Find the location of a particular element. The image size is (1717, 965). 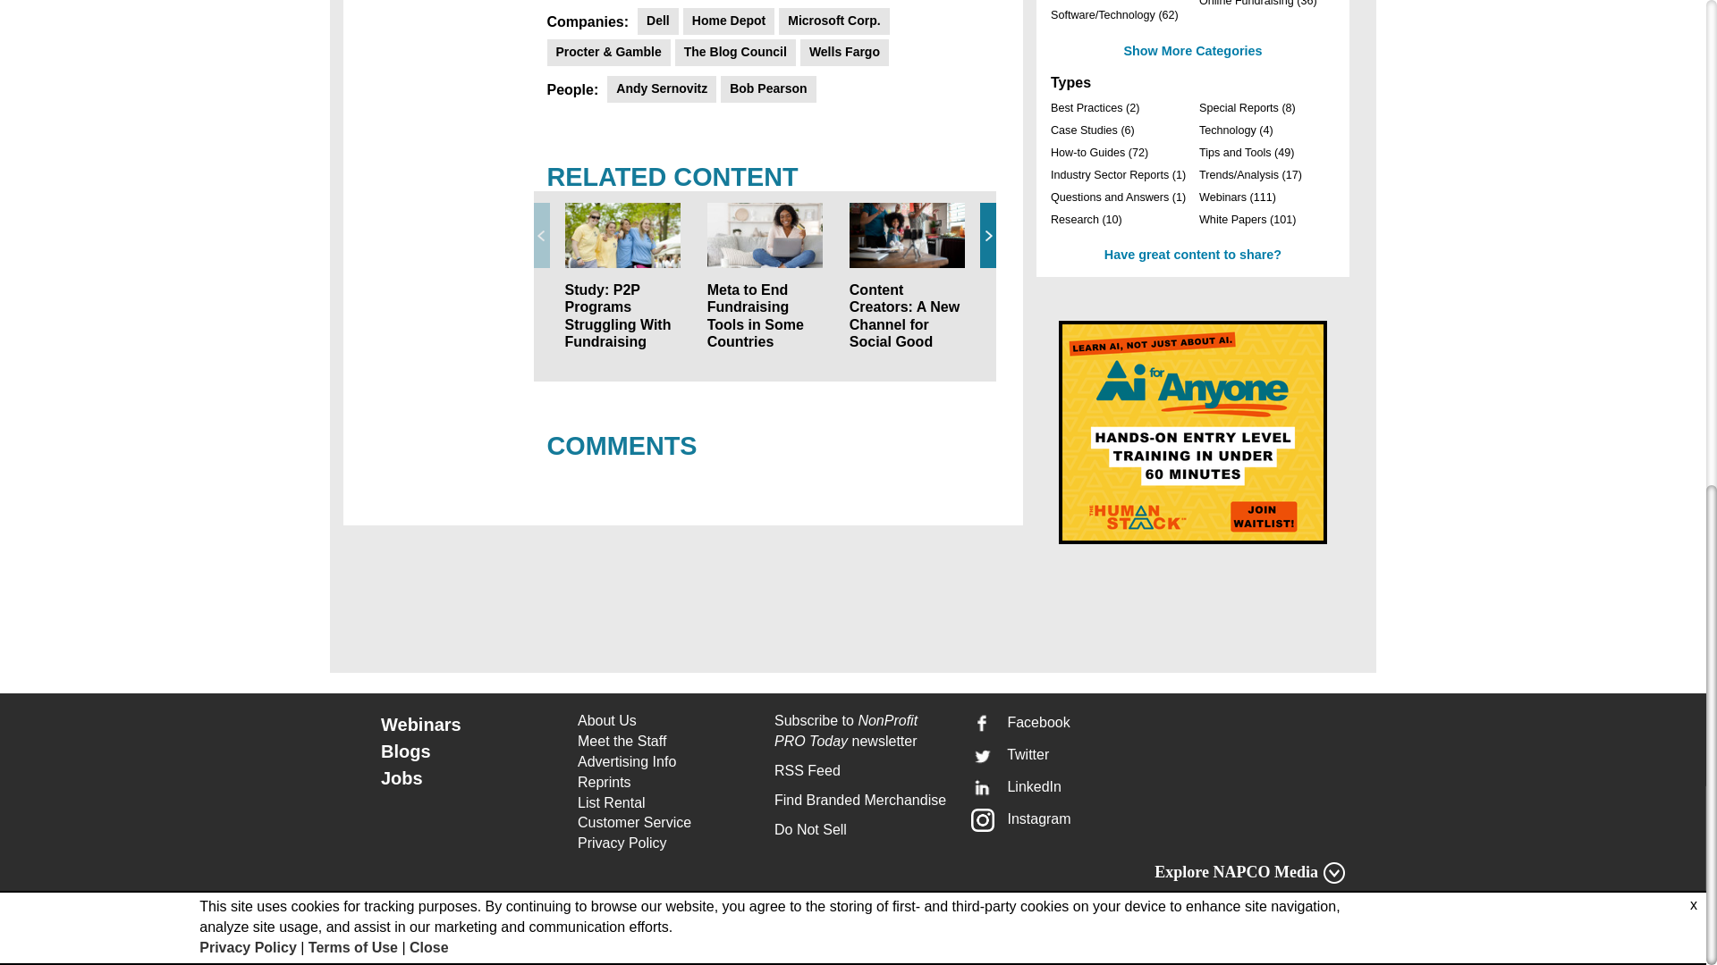

Opens in a new window is located at coordinates (665, 843).